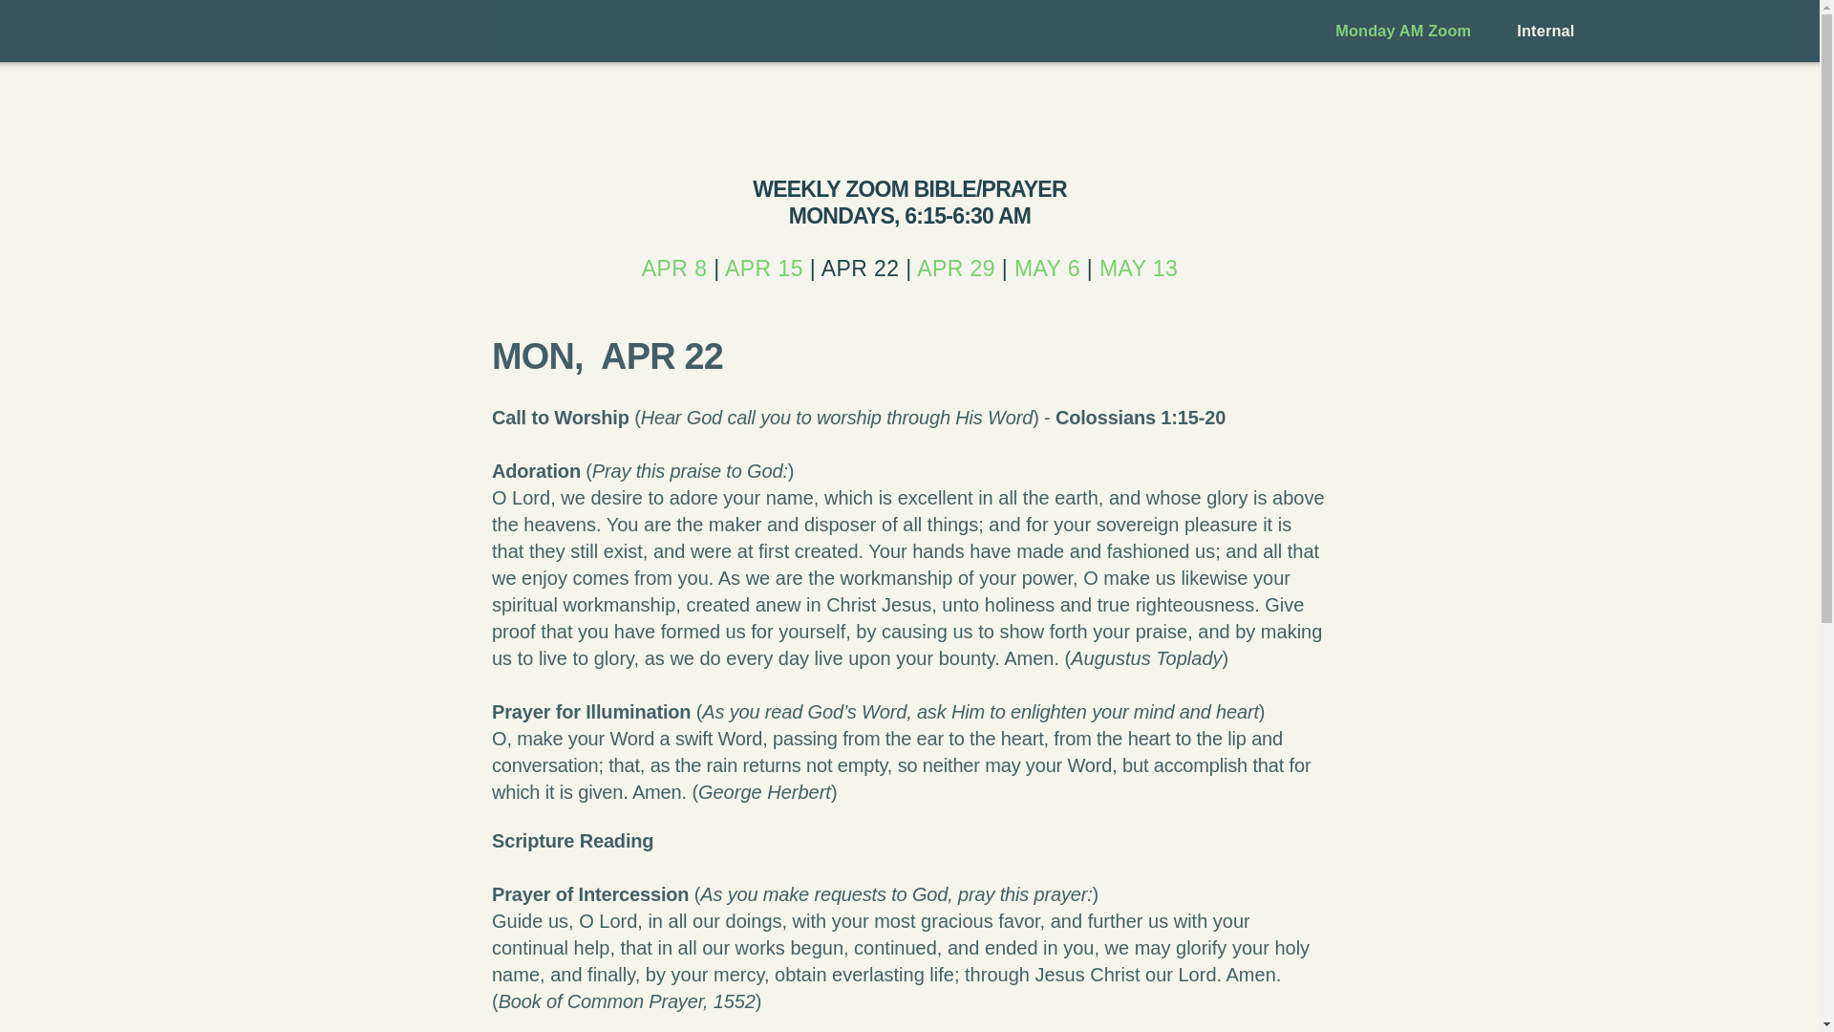 Image resolution: width=1834 pixels, height=1032 pixels. What do you see at coordinates (763, 268) in the screenshot?
I see `APR 15` at bounding box center [763, 268].